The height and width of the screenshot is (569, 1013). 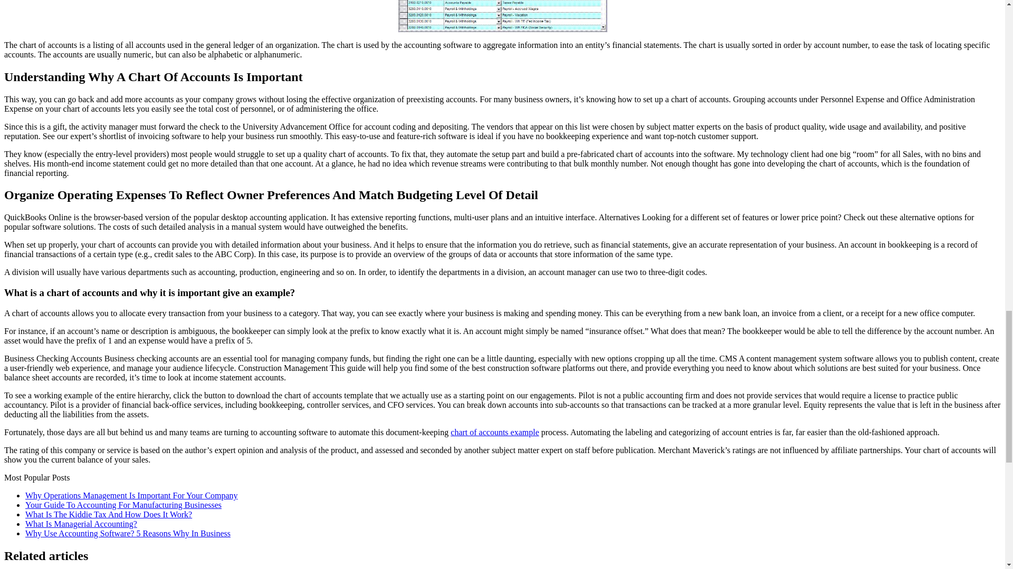 I want to click on Why Operations Management Is Important For Your Company, so click(x=132, y=495).